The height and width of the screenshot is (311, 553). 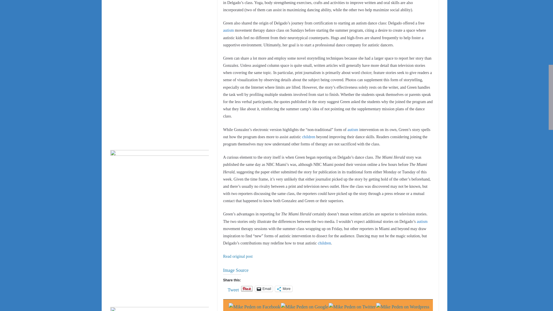 I want to click on children, so click(x=308, y=136).